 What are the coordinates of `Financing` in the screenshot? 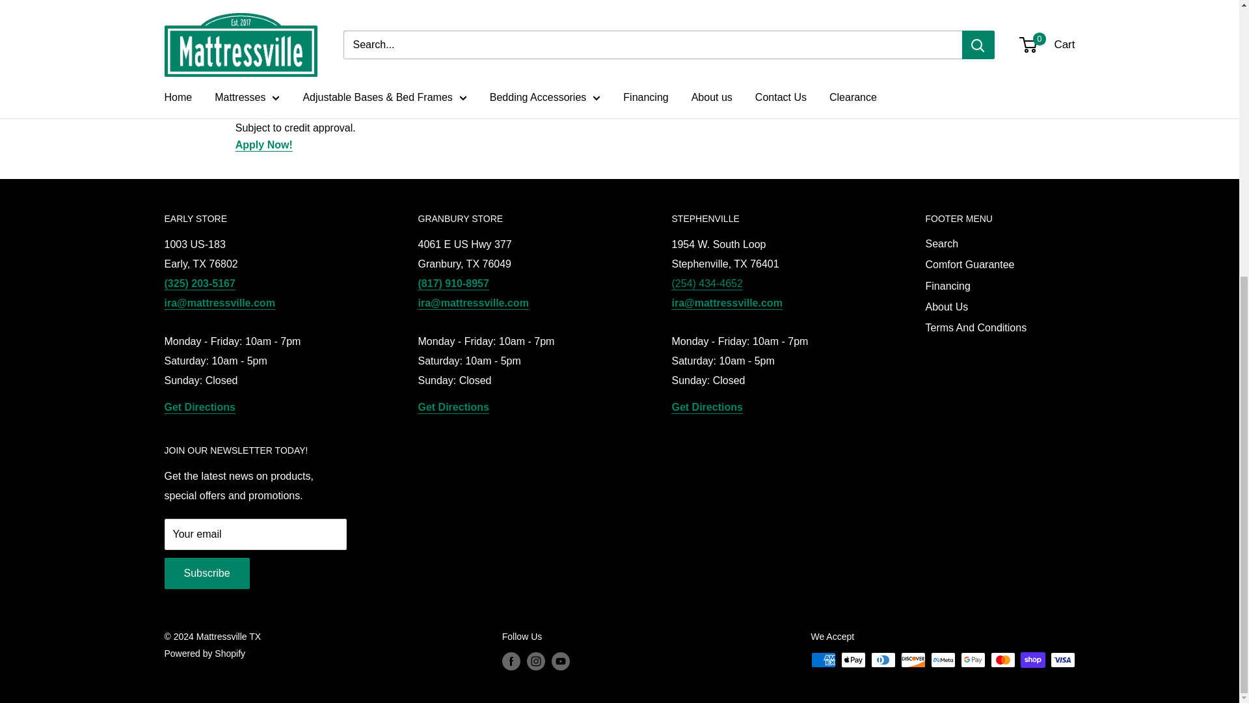 It's located at (264, 145).